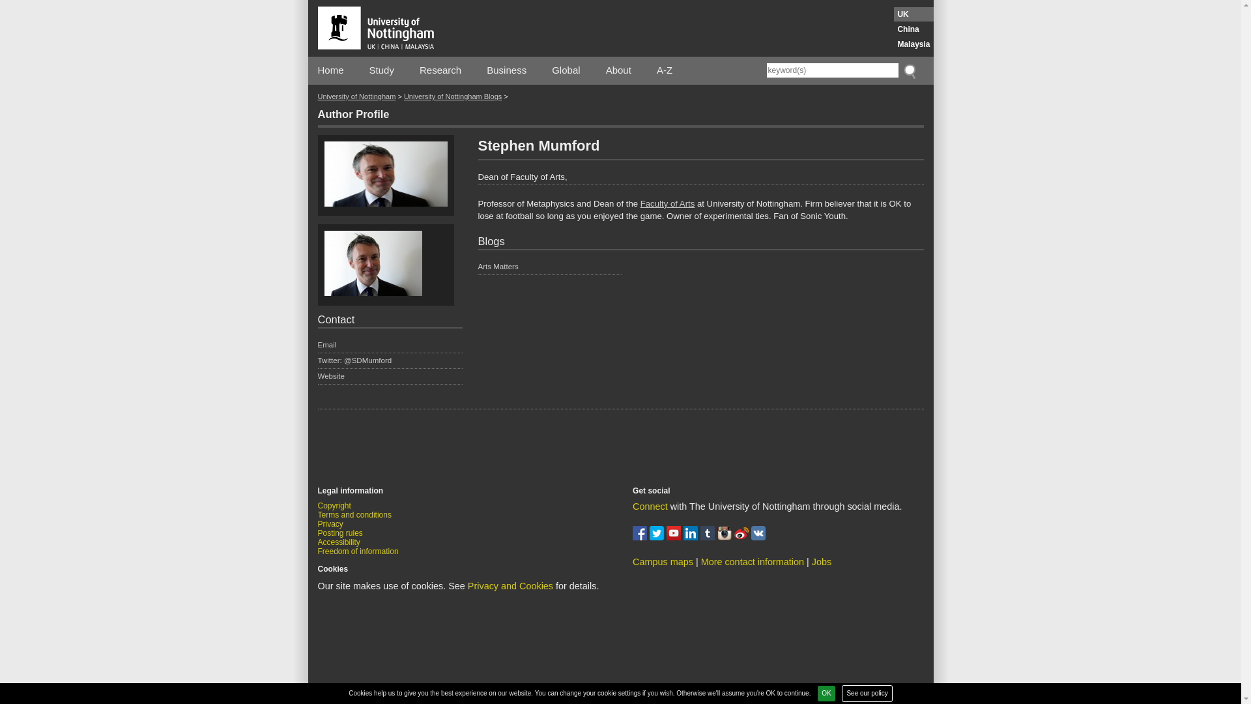 This screenshot has width=1251, height=704. What do you see at coordinates (390, 377) in the screenshot?
I see `Website` at bounding box center [390, 377].